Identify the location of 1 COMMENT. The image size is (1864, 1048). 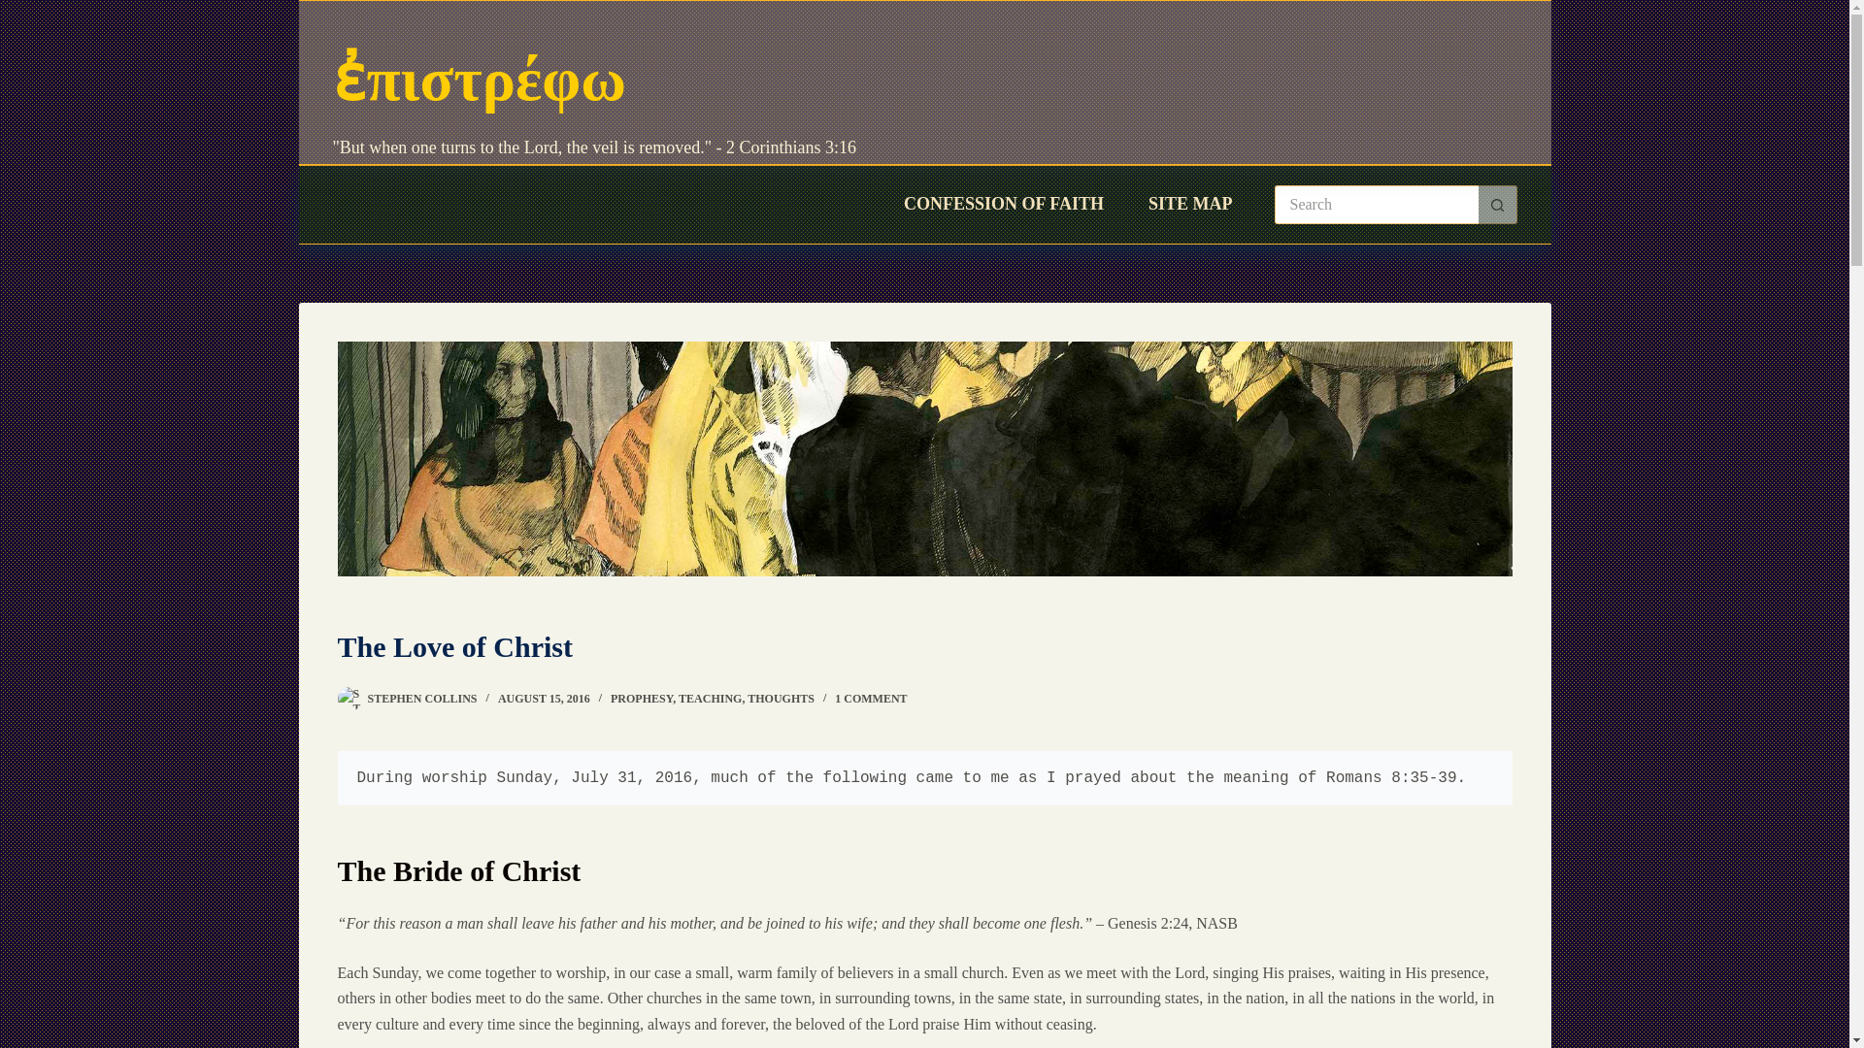
(870, 698).